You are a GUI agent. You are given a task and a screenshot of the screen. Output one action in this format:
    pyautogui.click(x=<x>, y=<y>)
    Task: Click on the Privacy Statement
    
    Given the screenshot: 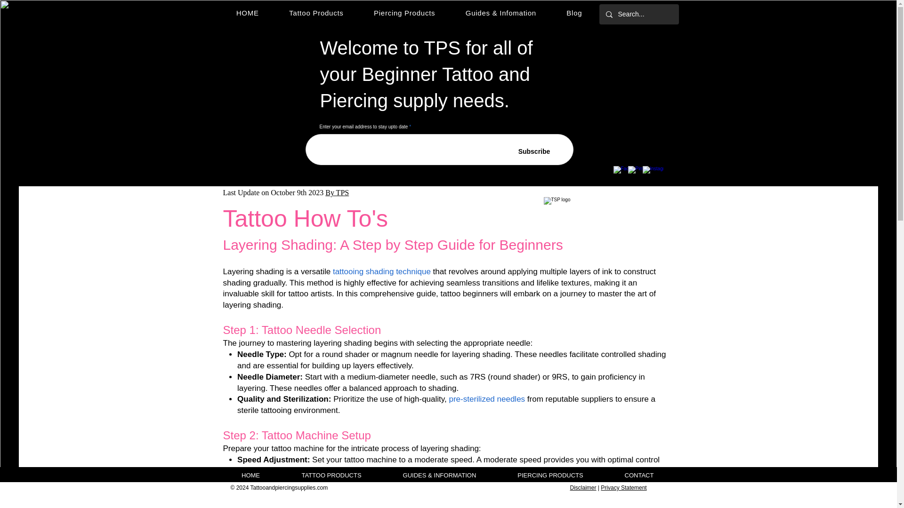 What is the action you would take?
    pyautogui.click(x=623, y=488)
    